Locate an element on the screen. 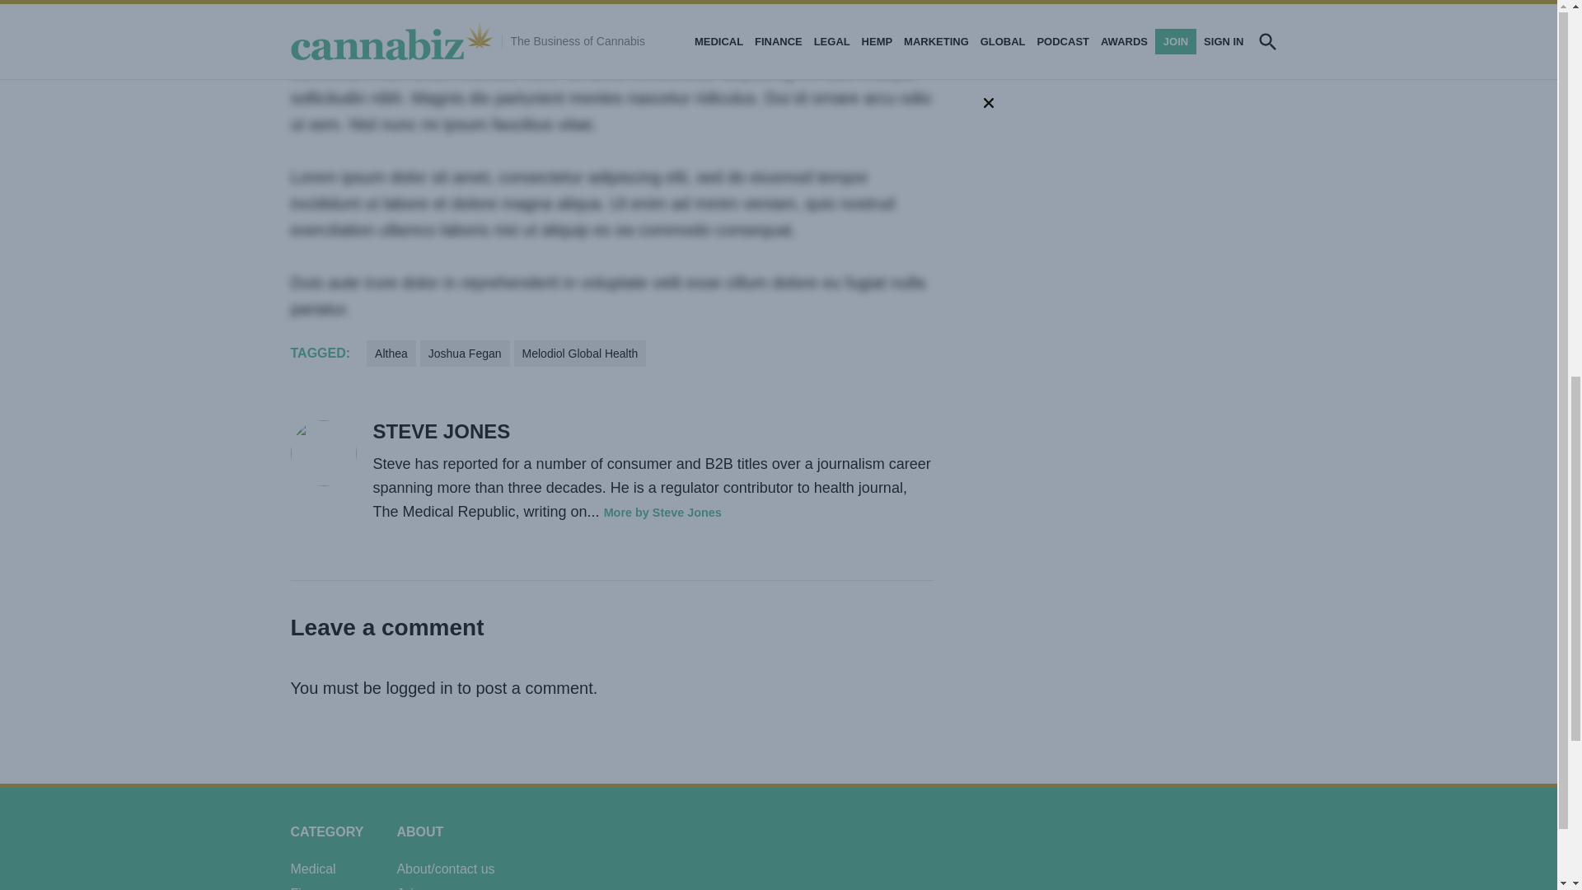 This screenshot has height=890, width=1582. Melodiol Global Health is located at coordinates (580, 353).